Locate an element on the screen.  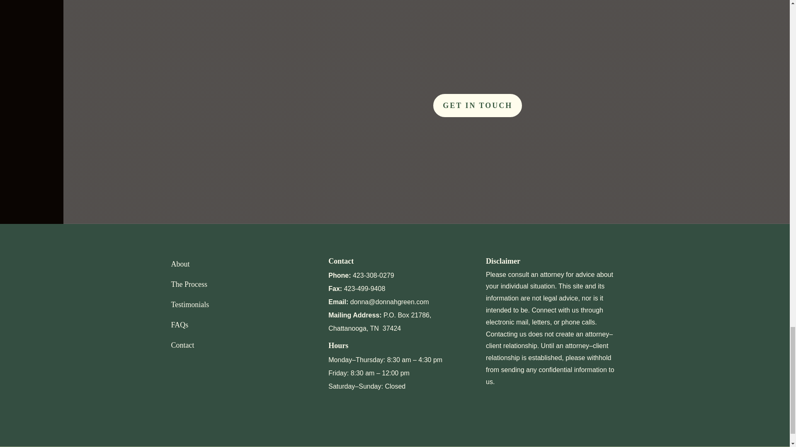
GET IN TOUCH is located at coordinates (478, 106).